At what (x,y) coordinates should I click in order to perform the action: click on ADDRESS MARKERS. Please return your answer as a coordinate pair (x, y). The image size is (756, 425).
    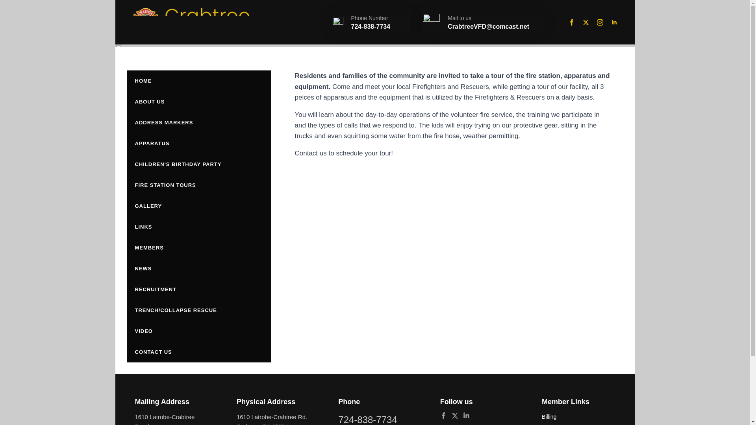
    Looking at the image, I should click on (198, 123).